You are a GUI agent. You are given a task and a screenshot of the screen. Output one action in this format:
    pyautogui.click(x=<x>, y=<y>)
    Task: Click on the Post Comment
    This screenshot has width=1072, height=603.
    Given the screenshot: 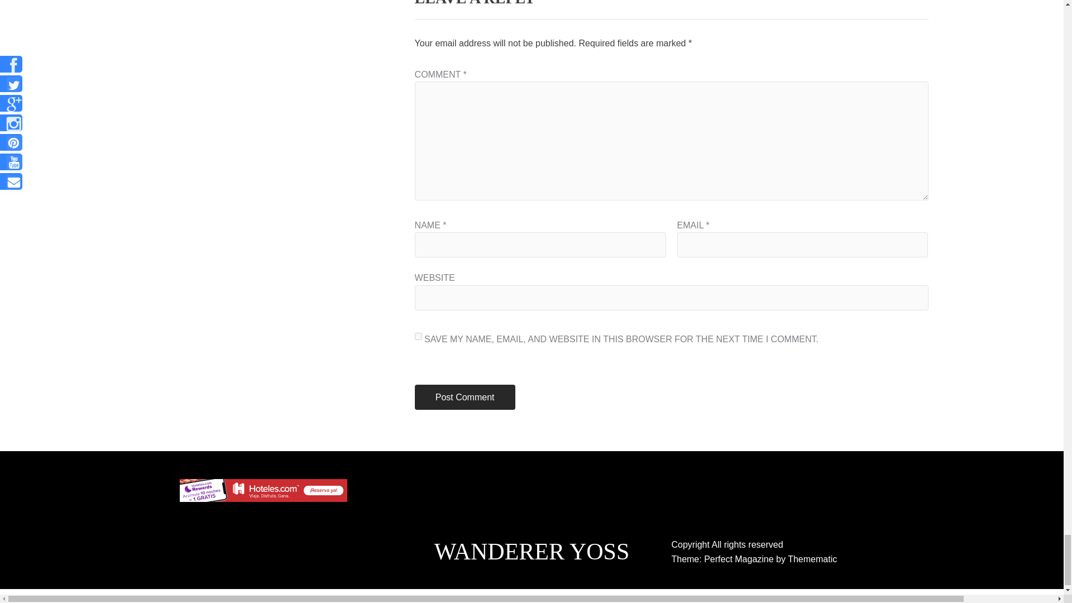 What is the action you would take?
    pyautogui.click(x=465, y=398)
    